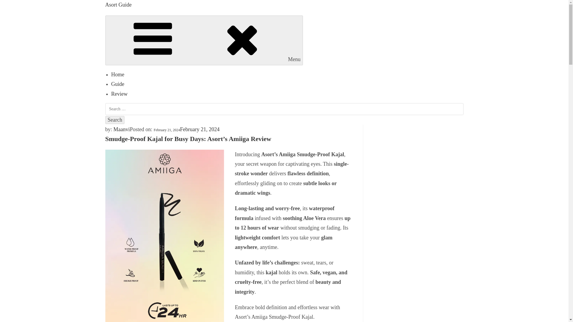 The width and height of the screenshot is (573, 322). I want to click on Guide, so click(118, 84).